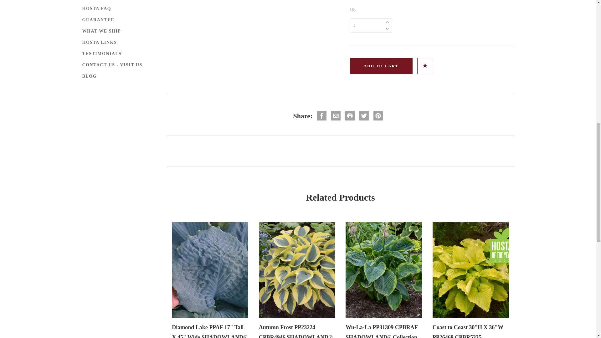 This screenshot has height=338, width=601. What do you see at coordinates (387, 29) in the screenshot?
I see `Decrease quantity` at bounding box center [387, 29].